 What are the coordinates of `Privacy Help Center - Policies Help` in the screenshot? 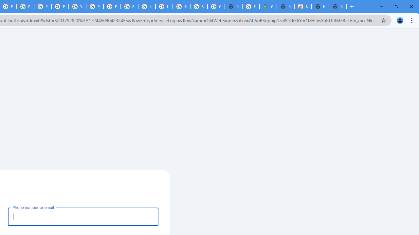 It's located at (25, 7).